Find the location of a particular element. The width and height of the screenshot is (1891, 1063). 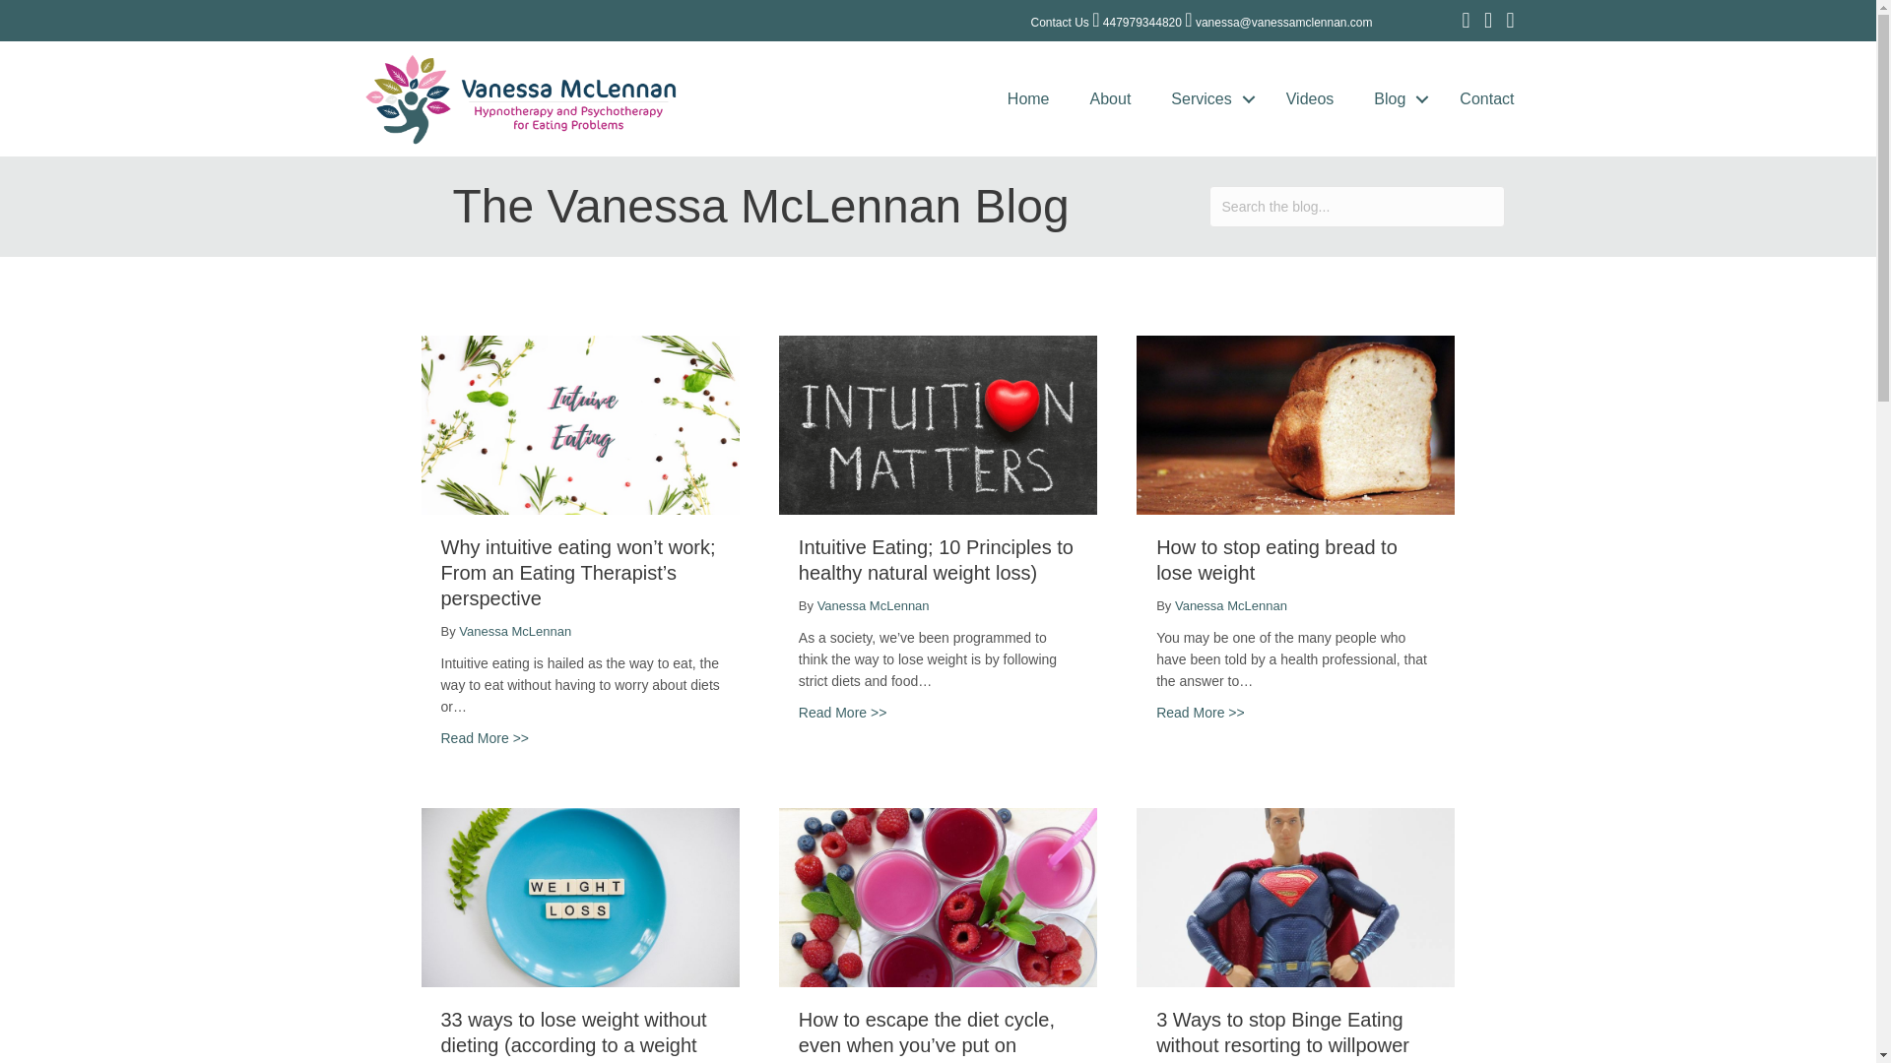

Contact Us  447979344820 is located at coordinates (1105, 23).